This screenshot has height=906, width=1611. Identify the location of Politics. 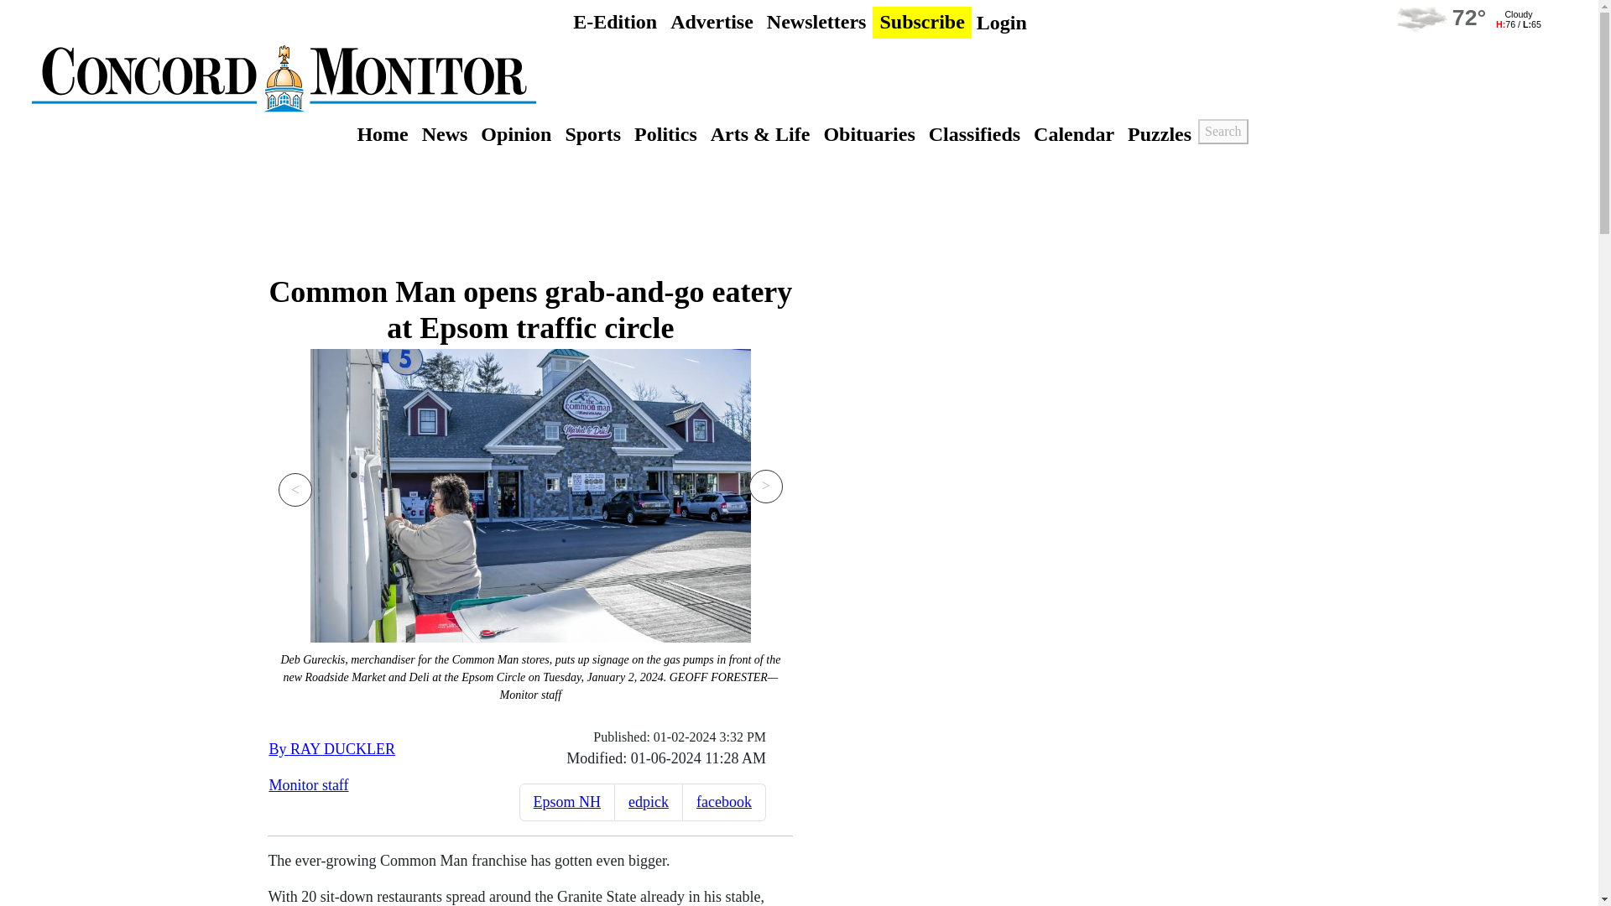
(666, 134).